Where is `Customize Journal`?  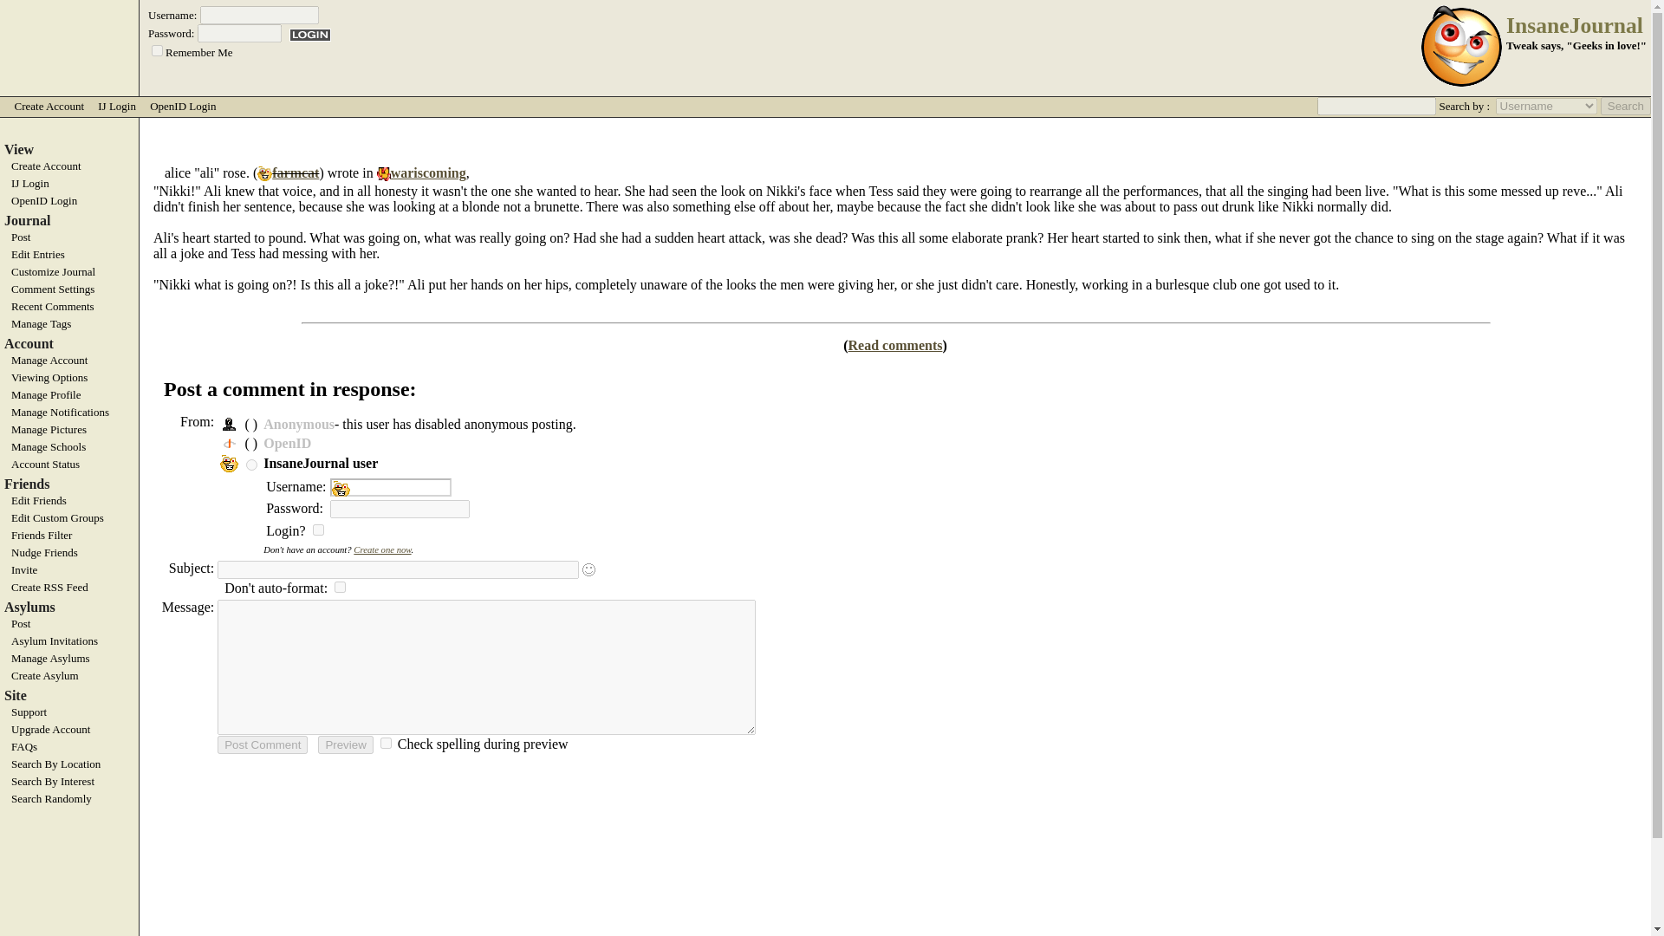 Customize Journal is located at coordinates (69, 271).